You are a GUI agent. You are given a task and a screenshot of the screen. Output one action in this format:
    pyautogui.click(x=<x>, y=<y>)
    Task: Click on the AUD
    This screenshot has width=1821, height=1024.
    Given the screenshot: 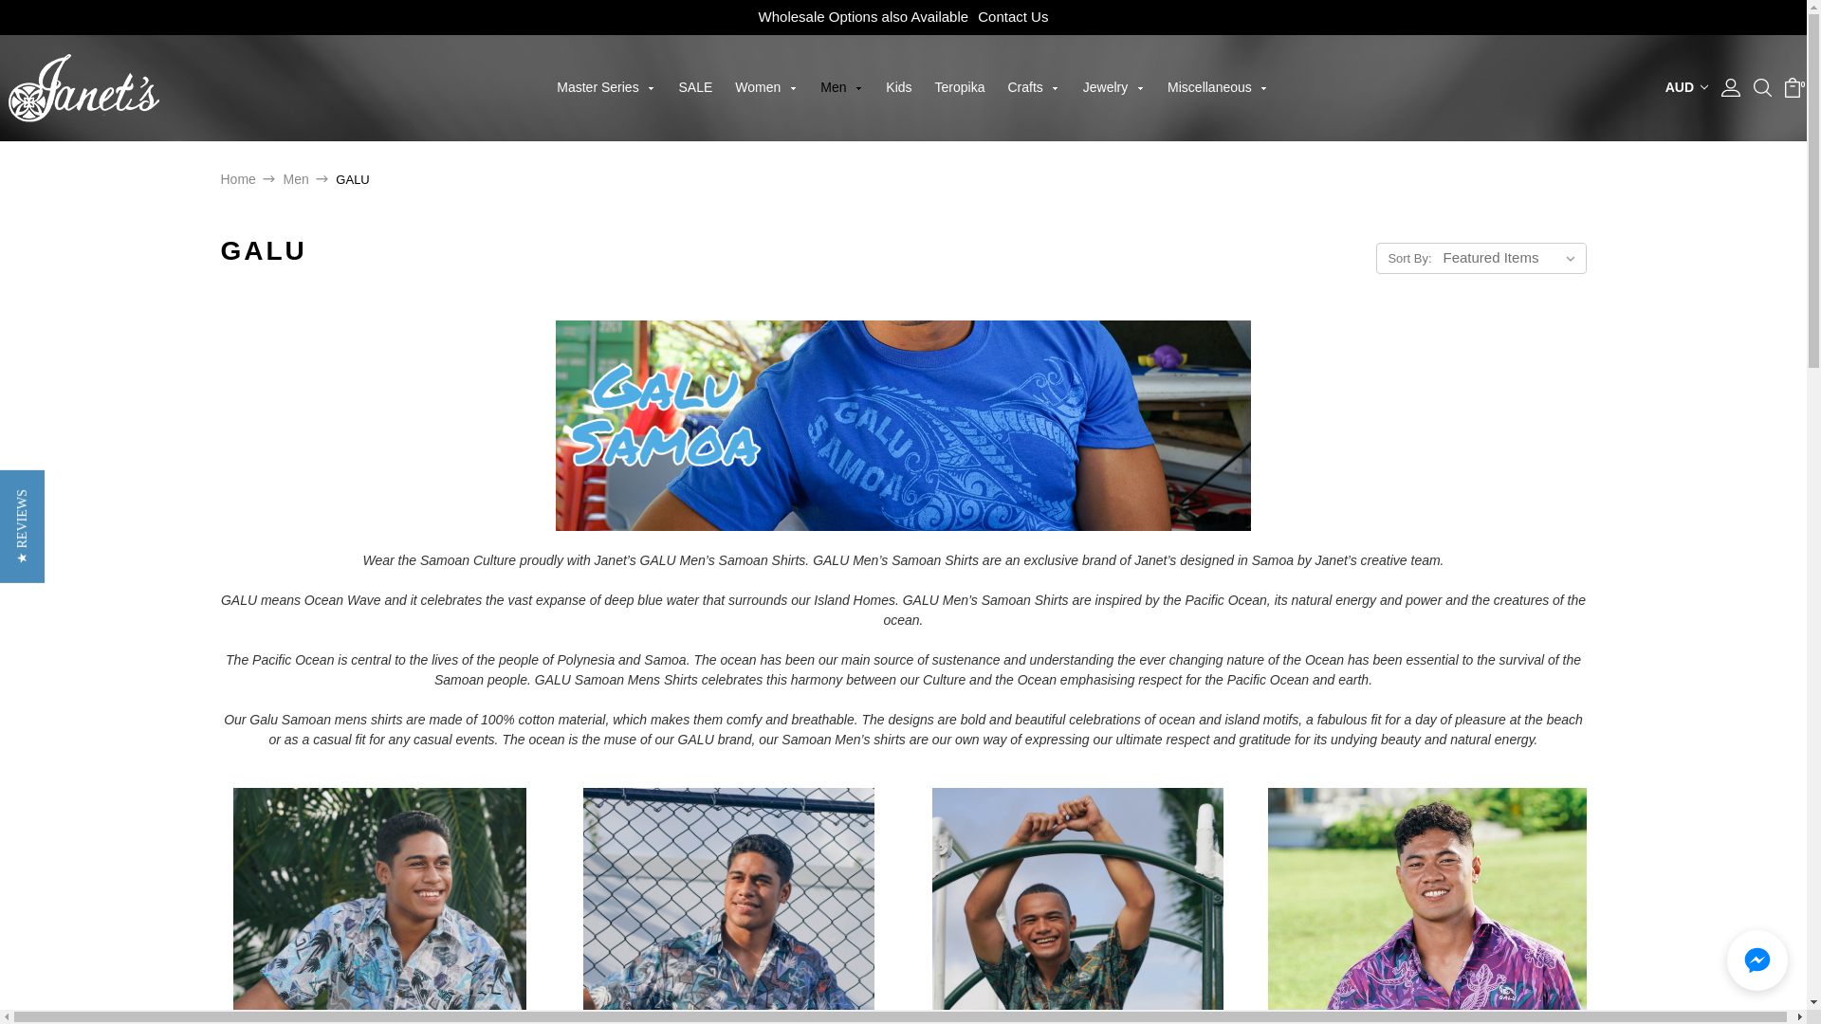 What is the action you would take?
    pyautogui.click(x=1686, y=87)
    